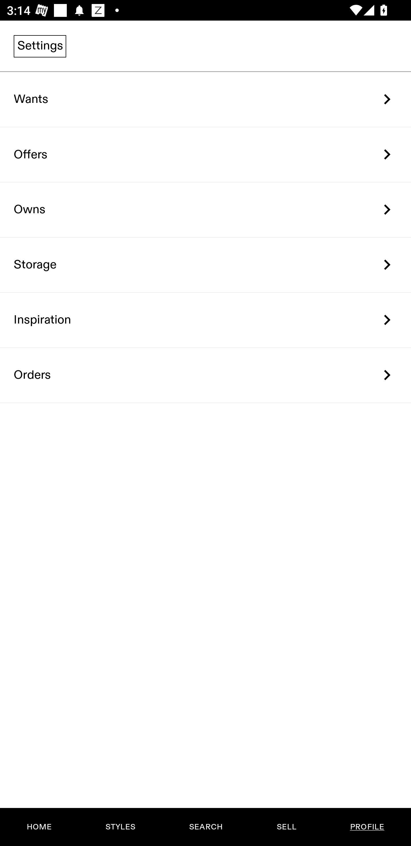 This screenshot has height=846, width=411. What do you see at coordinates (205, 154) in the screenshot?
I see `Offers` at bounding box center [205, 154].